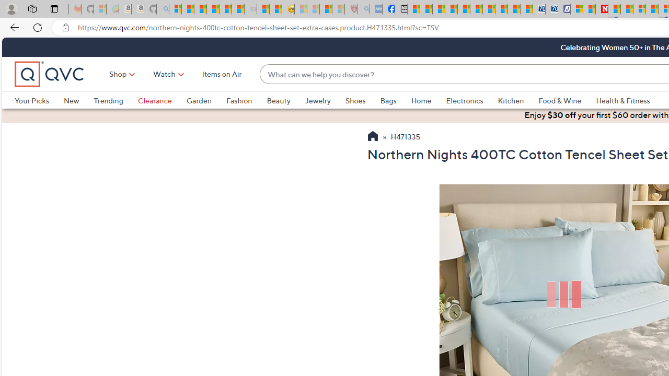 This screenshot has width=669, height=376. I want to click on Your Picks, so click(31, 100).